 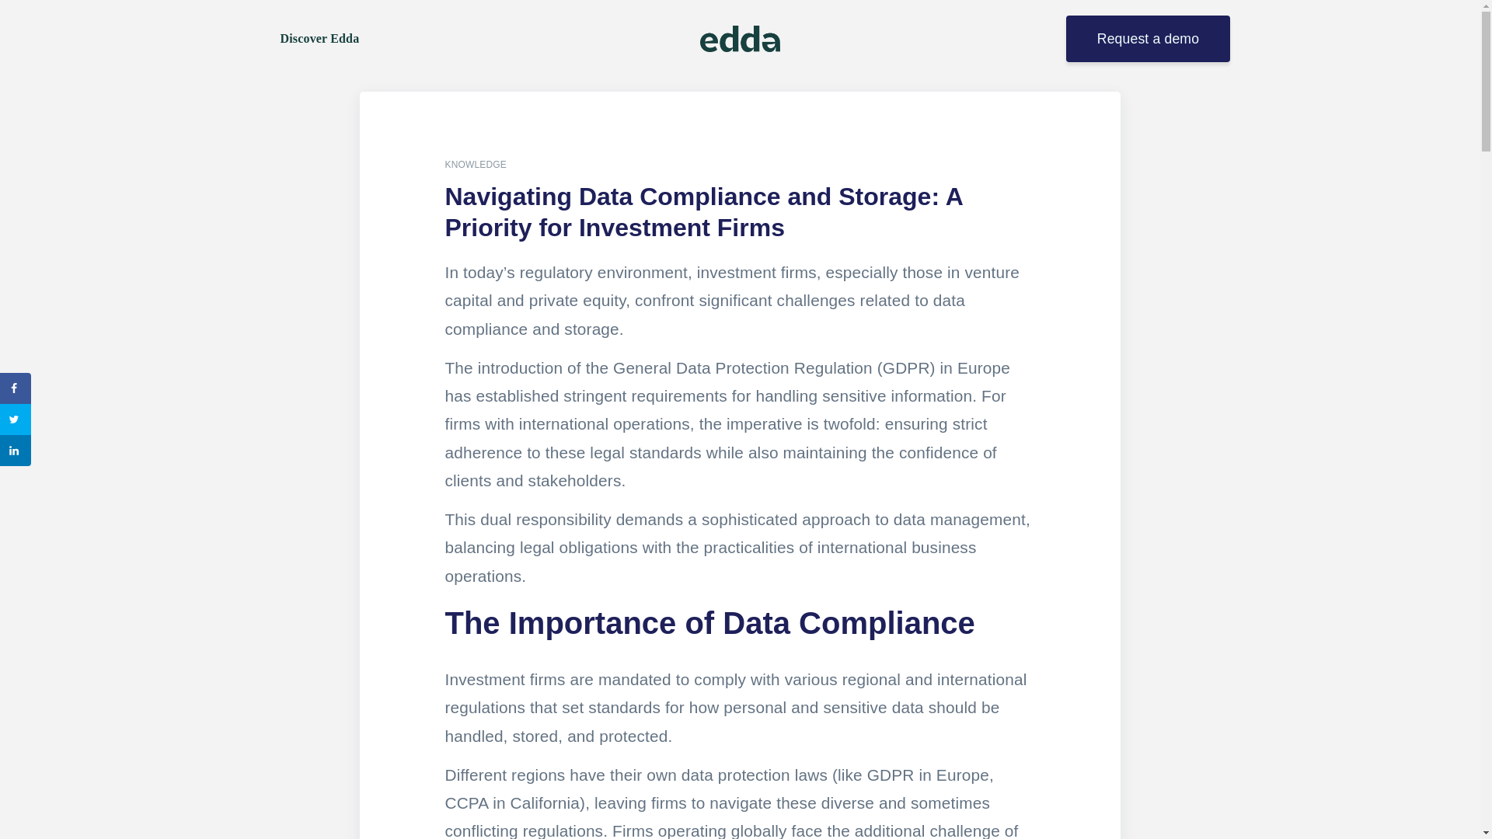 I want to click on KNOWLEDGE, so click(x=475, y=165).